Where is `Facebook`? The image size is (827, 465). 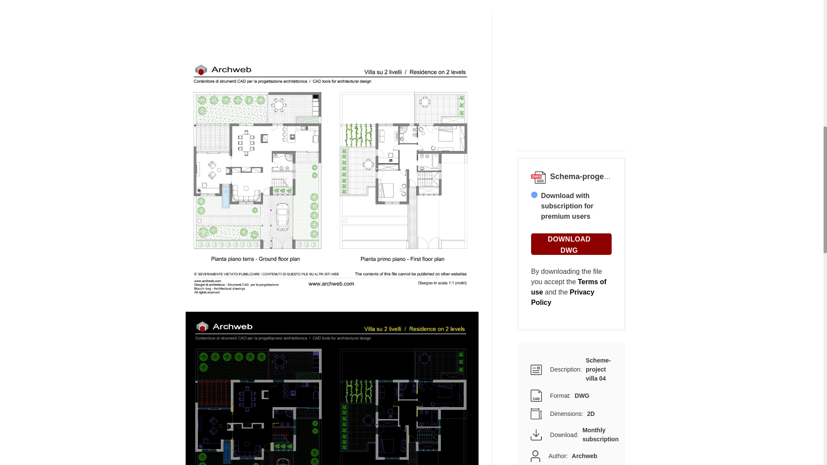 Facebook is located at coordinates (534, 92).